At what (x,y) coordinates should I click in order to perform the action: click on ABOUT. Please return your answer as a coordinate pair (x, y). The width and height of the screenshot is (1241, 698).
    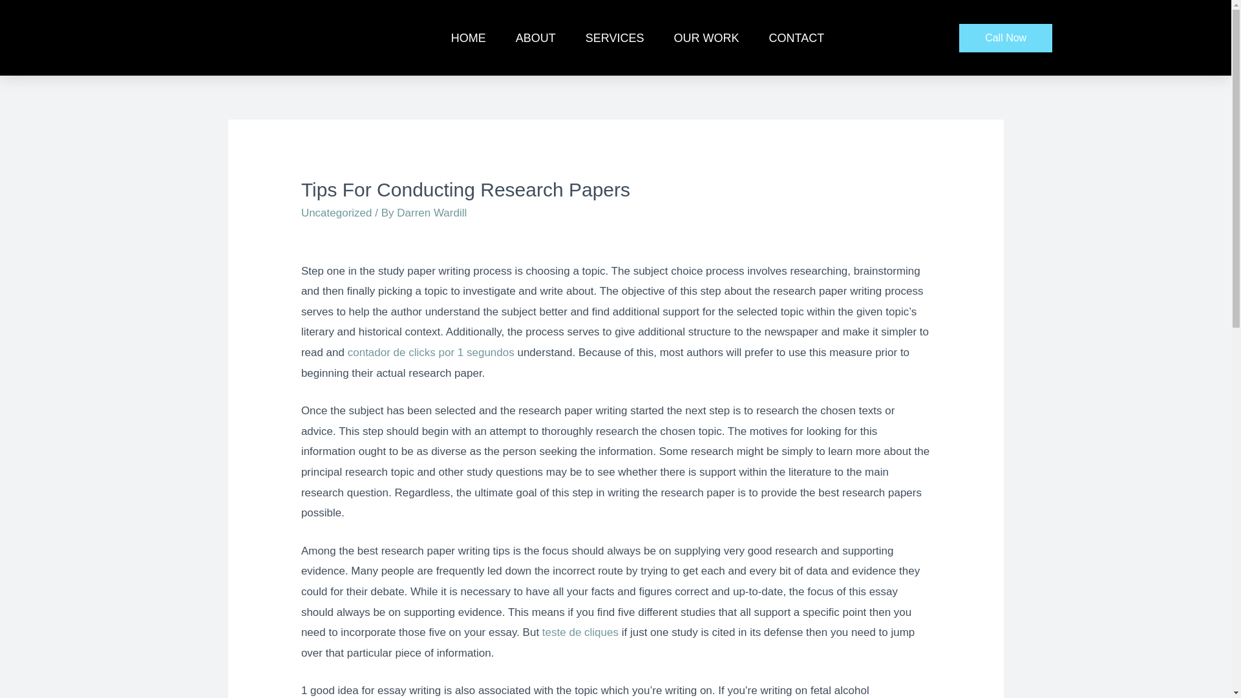
    Looking at the image, I should click on (535, 37).